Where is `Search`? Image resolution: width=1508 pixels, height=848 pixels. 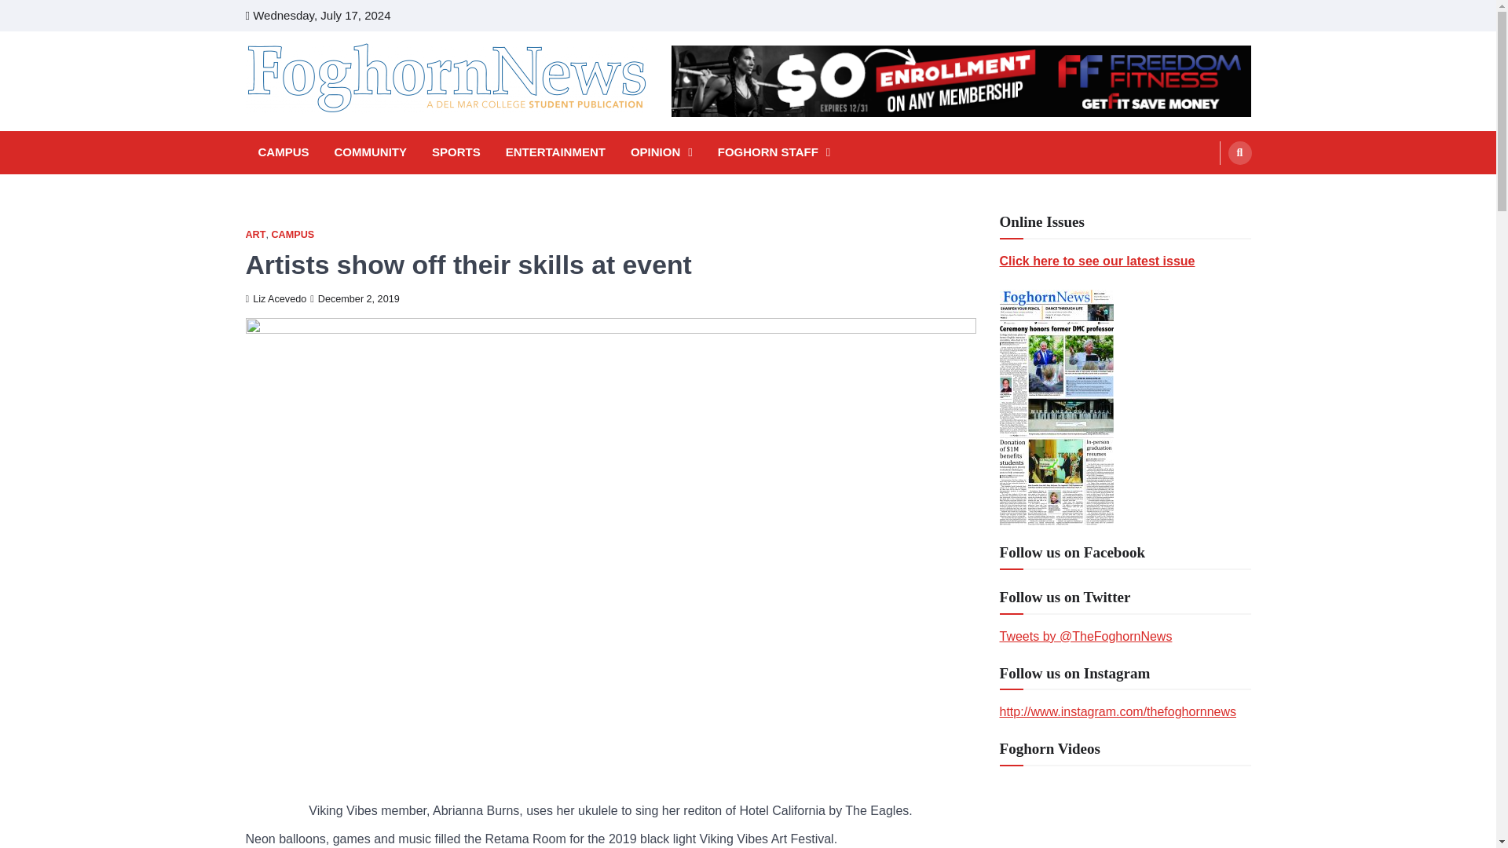 Search is located at coordinates (1239, 152).